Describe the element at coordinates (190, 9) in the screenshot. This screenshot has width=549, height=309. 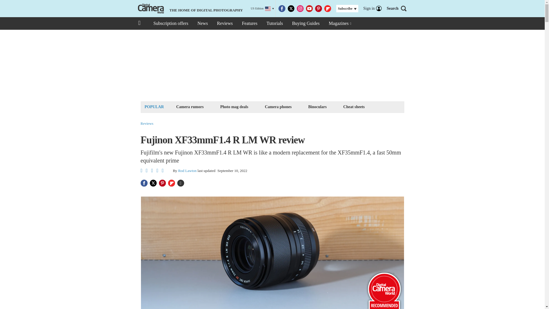
I see `THE HOME OF DIGITAL PHOTOGRAPHY` at that location.